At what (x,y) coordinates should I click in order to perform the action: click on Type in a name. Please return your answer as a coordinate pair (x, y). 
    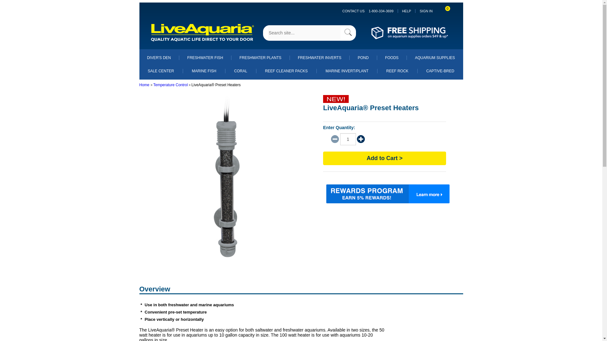
    Looking at the image, I should click on (304, 33).